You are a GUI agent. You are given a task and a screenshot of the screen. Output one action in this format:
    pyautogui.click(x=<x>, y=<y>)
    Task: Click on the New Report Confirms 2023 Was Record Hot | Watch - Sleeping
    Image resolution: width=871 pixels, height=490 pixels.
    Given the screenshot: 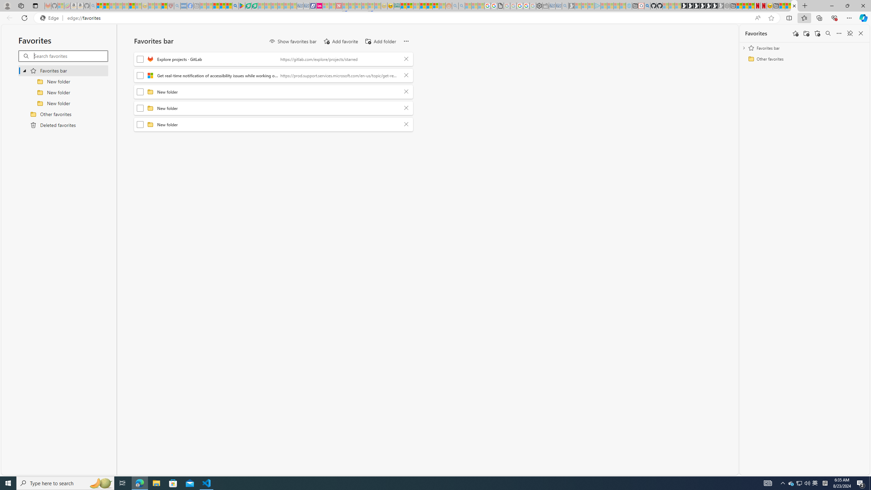 What is the action you would take?
    pyautogui.click(x=125, y=6)
    